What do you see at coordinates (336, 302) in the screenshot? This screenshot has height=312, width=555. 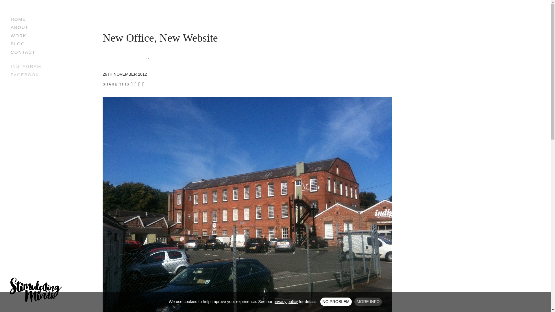 I see `NO PROBLEM` at bounding box center [336, 302].